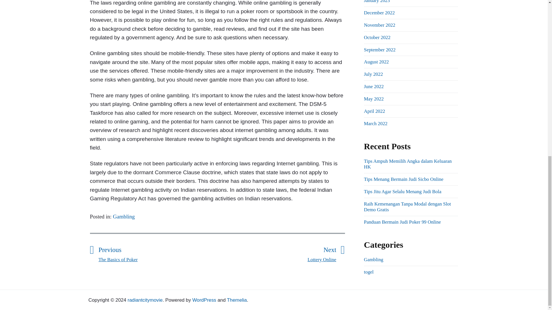 The width and height of the screenshot is (552, 310). I want to click on June 2022, so click(374, 86).